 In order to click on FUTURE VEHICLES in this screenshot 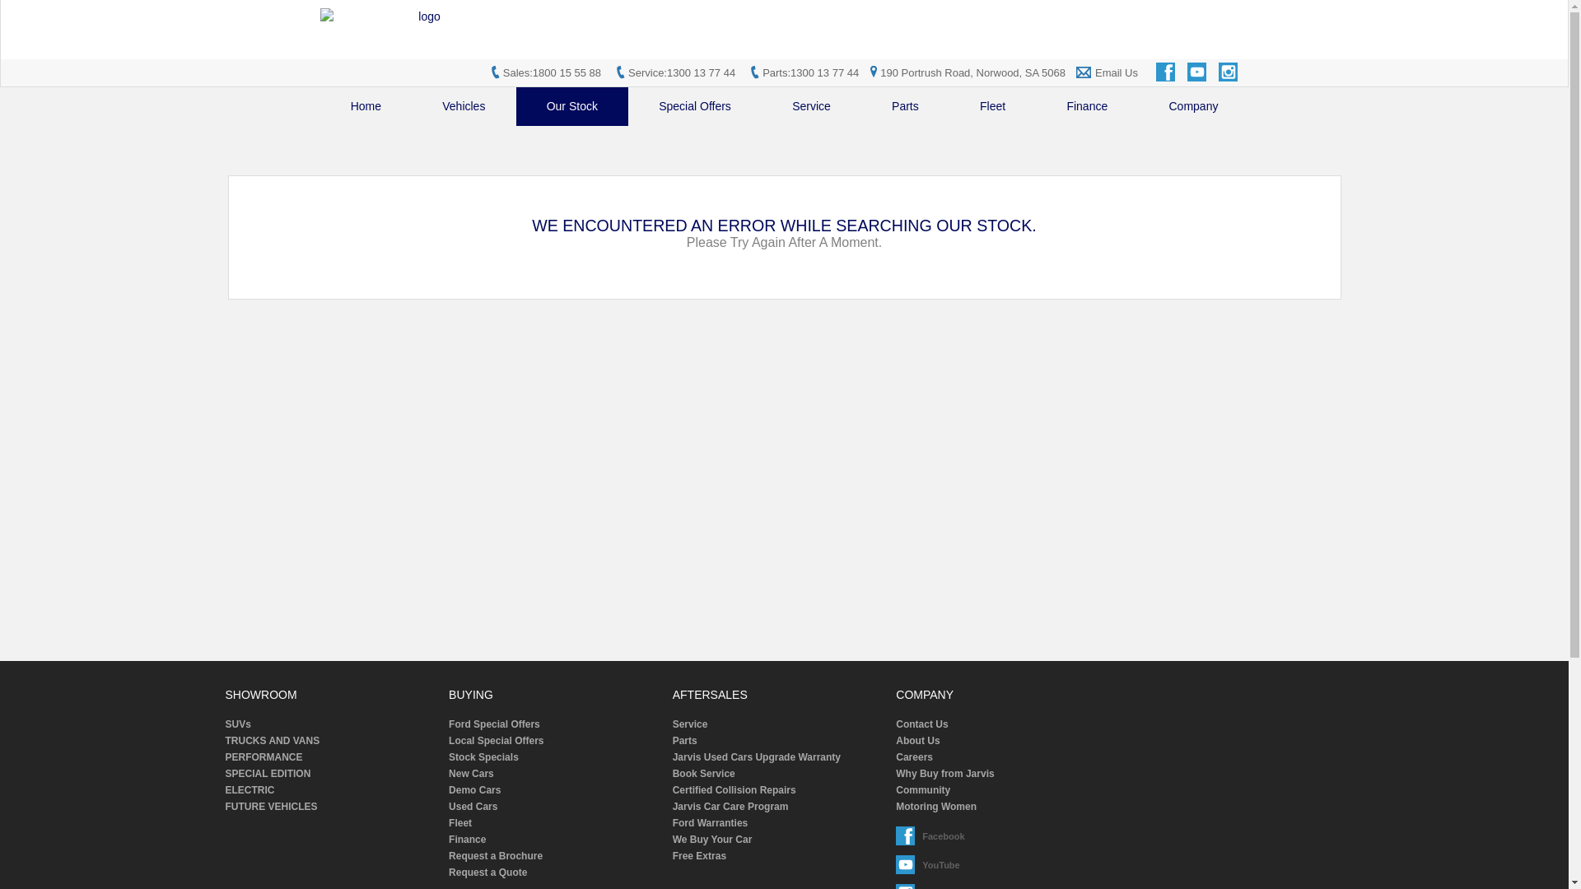, I will do `click(332, 807)`.